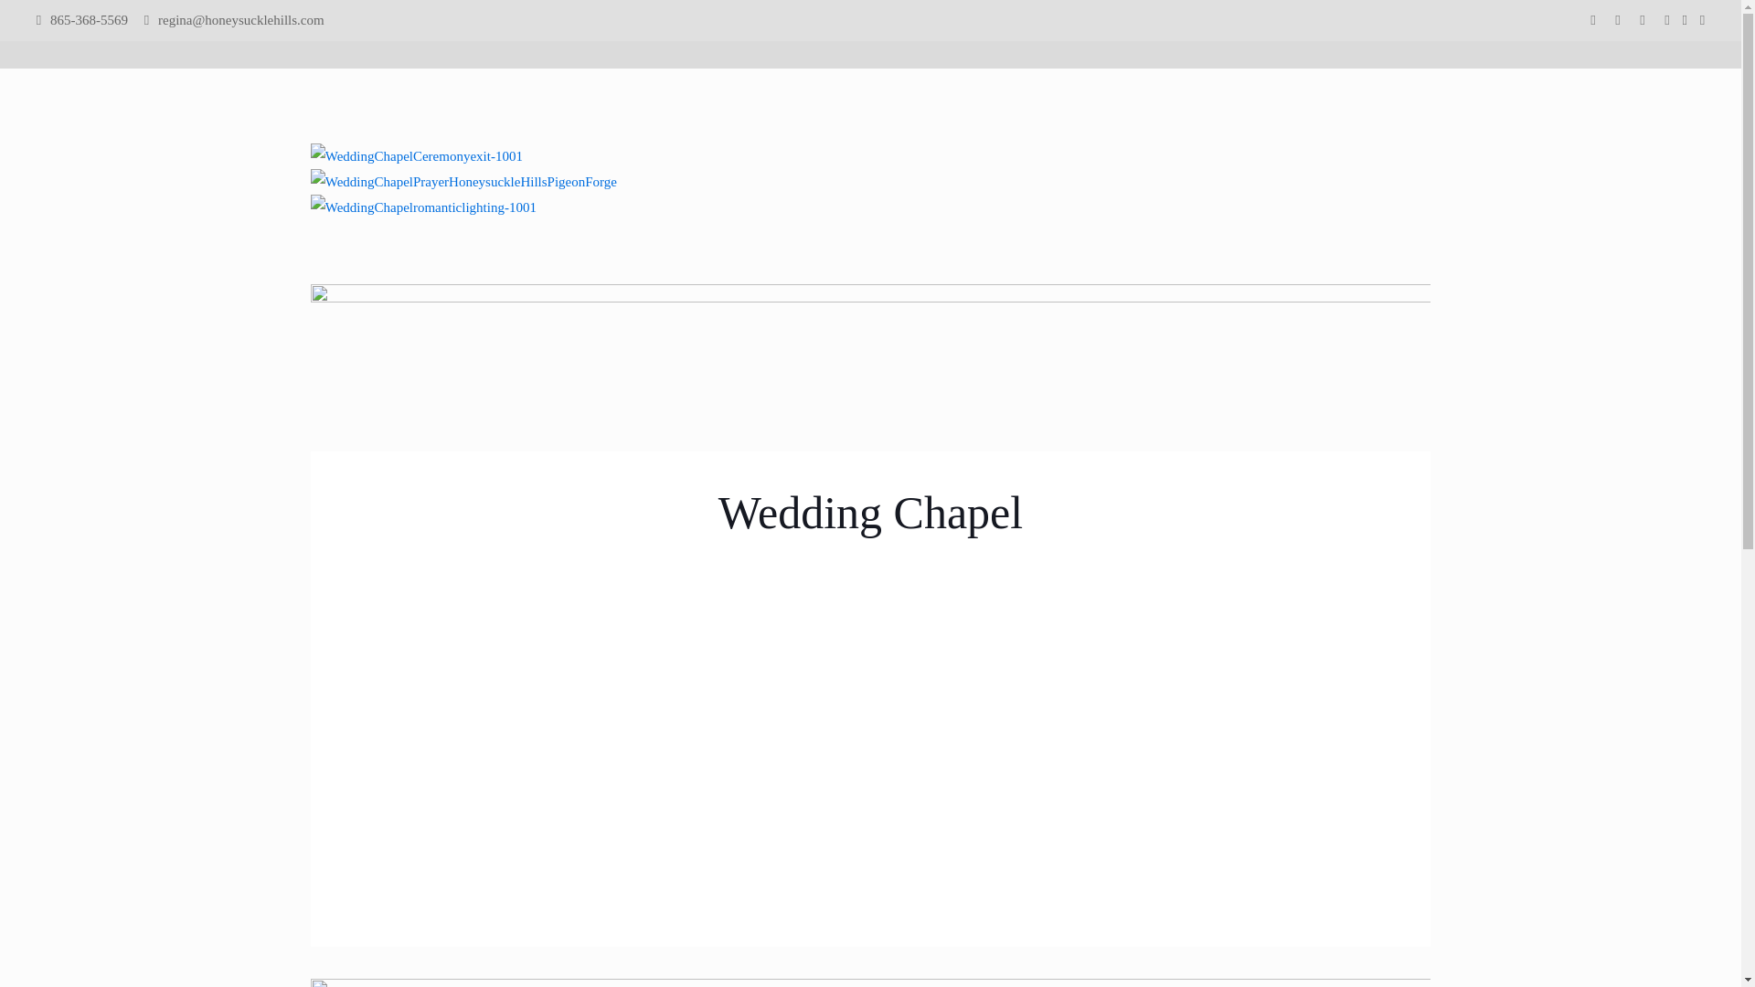  Describe the element at coordinates (90, 20) in the screenshot. I see `865-368-5569` at that location.